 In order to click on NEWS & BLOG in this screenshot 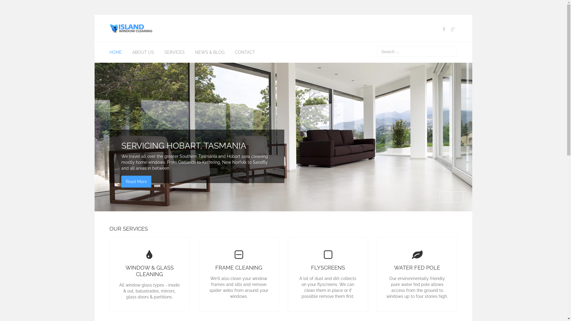, I will do `click(210, 52)`.